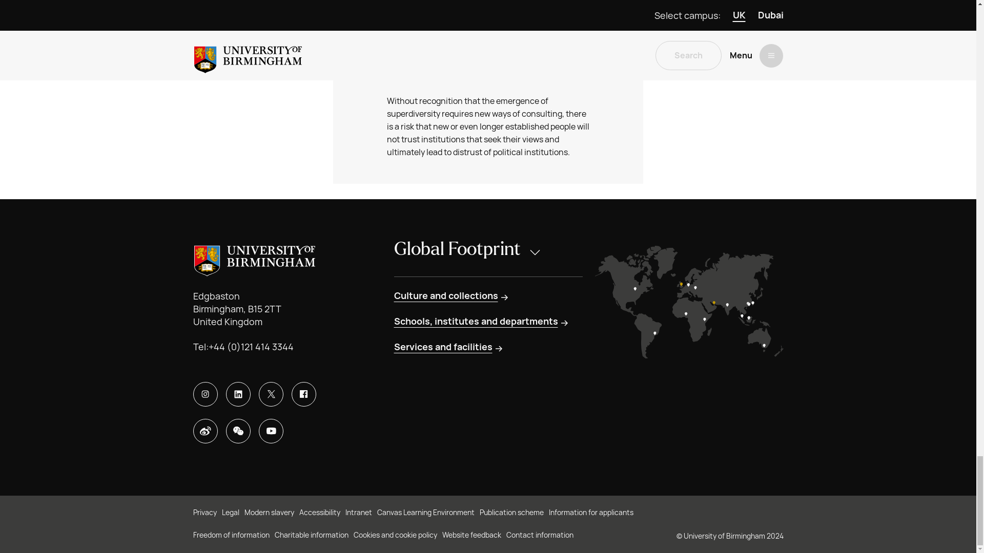 The width and height of the screenshot is (984, 553). Describe the element at coordinates (540, 536) in the screenshot. I see `Contact information` at that location.